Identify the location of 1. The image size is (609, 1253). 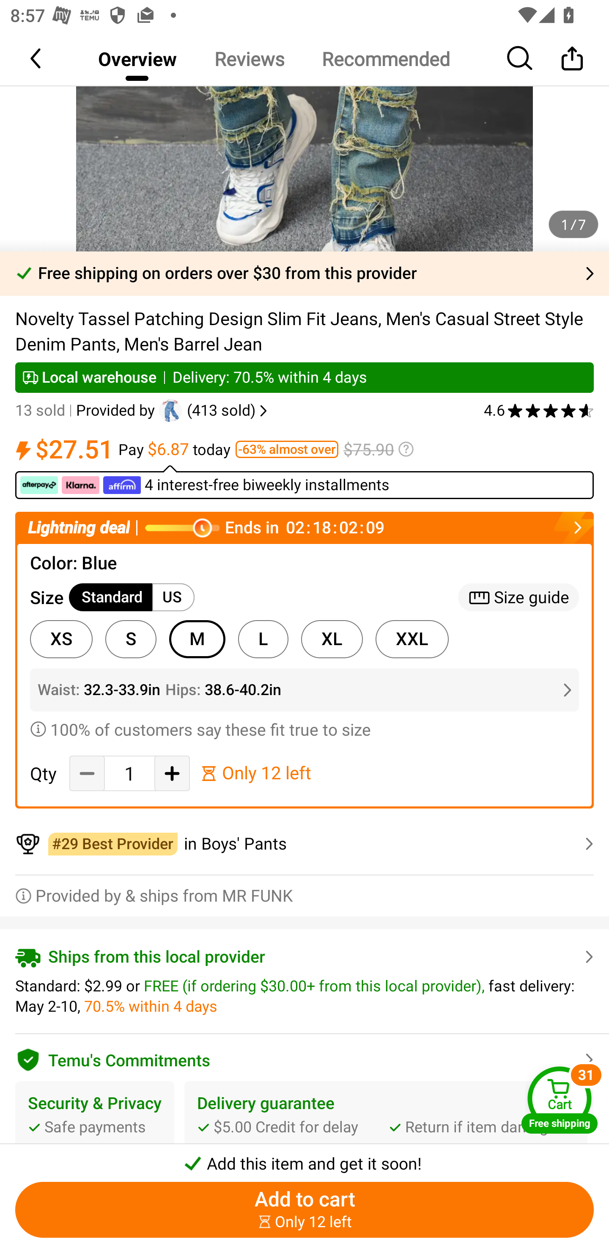
(129, 773).